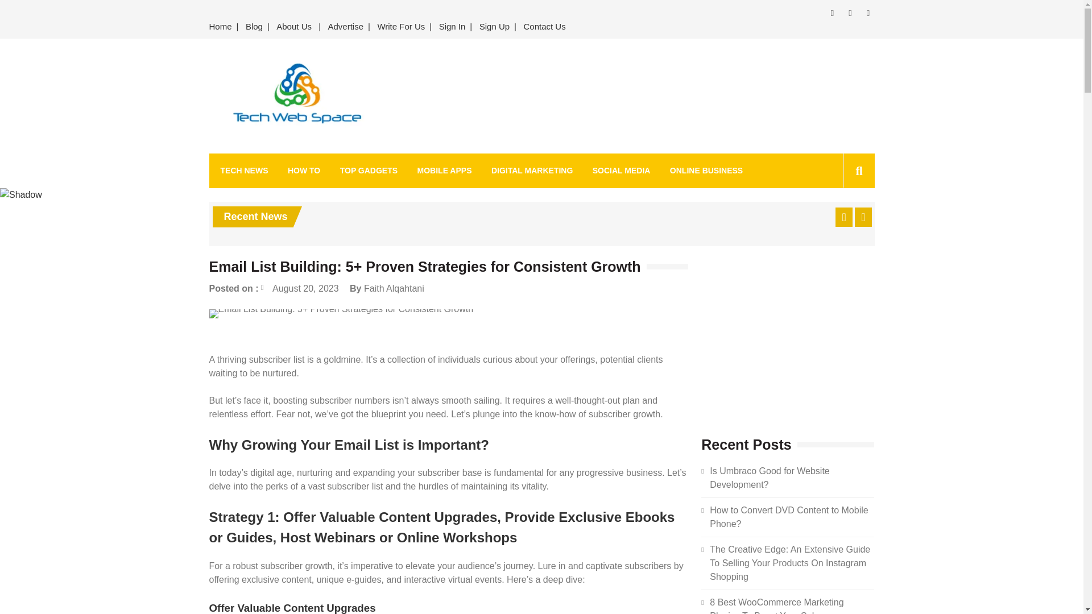 Image resolution: width=1092 pixels, height=614 pixels. Describe the element at coordinates (453, 27) in the screenshot. I see `Sign In` at that location.